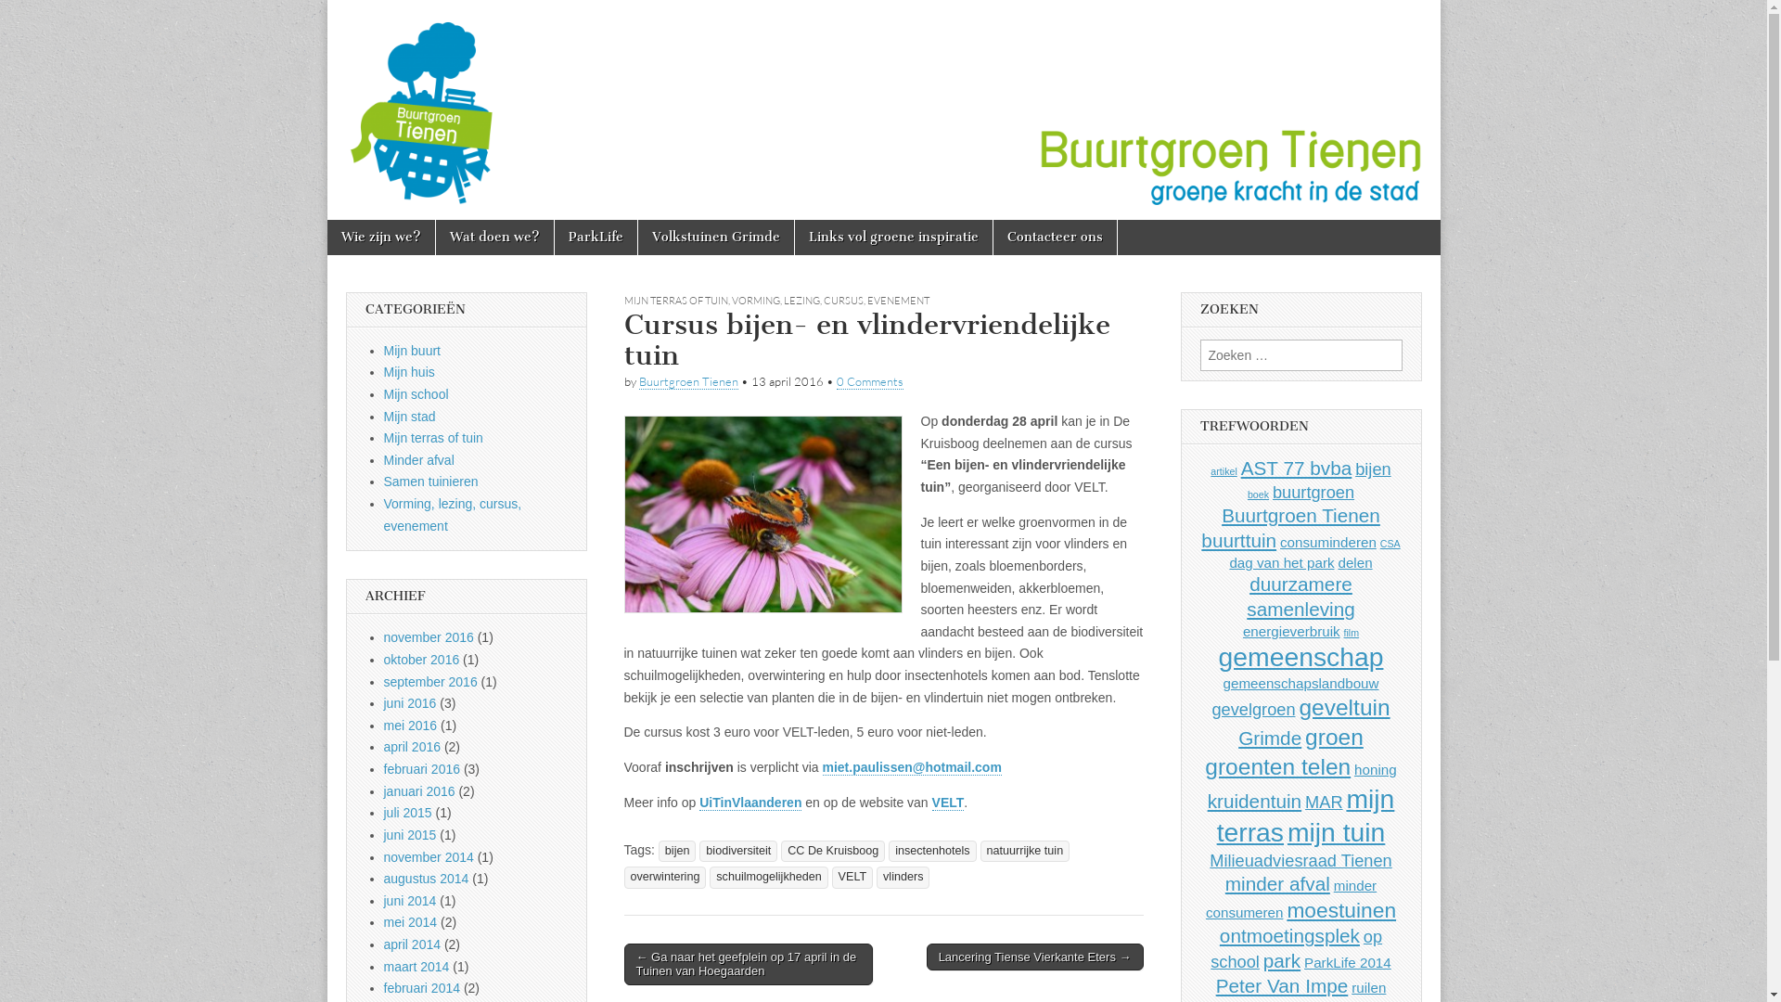 This screenshot has height=1002, width=1781. Describe the element at coordinates (750, 803) in the screenshot. I see `UiTinVlaanderen` at that location.